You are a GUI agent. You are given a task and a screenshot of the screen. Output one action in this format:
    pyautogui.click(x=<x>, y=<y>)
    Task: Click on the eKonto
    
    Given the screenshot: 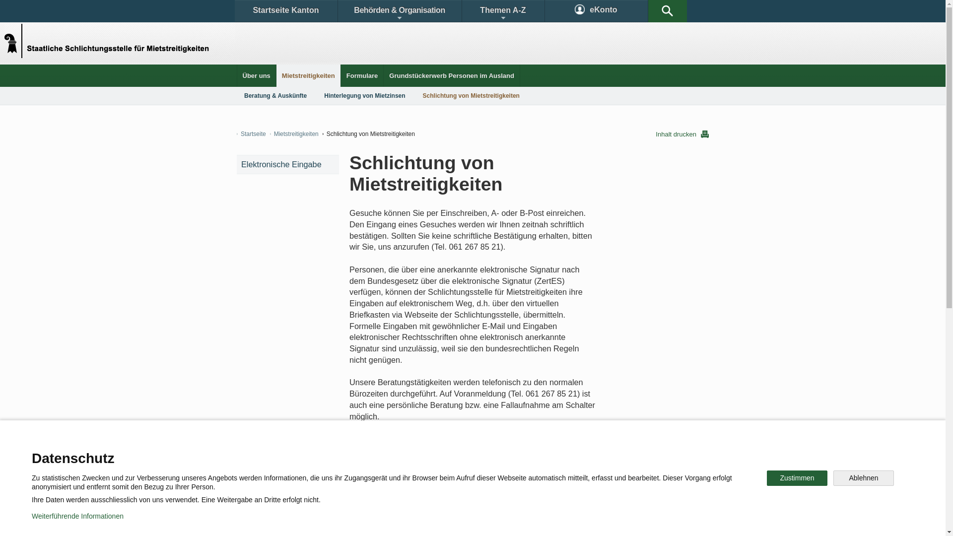 What is the action you would take?
    pyautogui.click(x=597, y=11)
    